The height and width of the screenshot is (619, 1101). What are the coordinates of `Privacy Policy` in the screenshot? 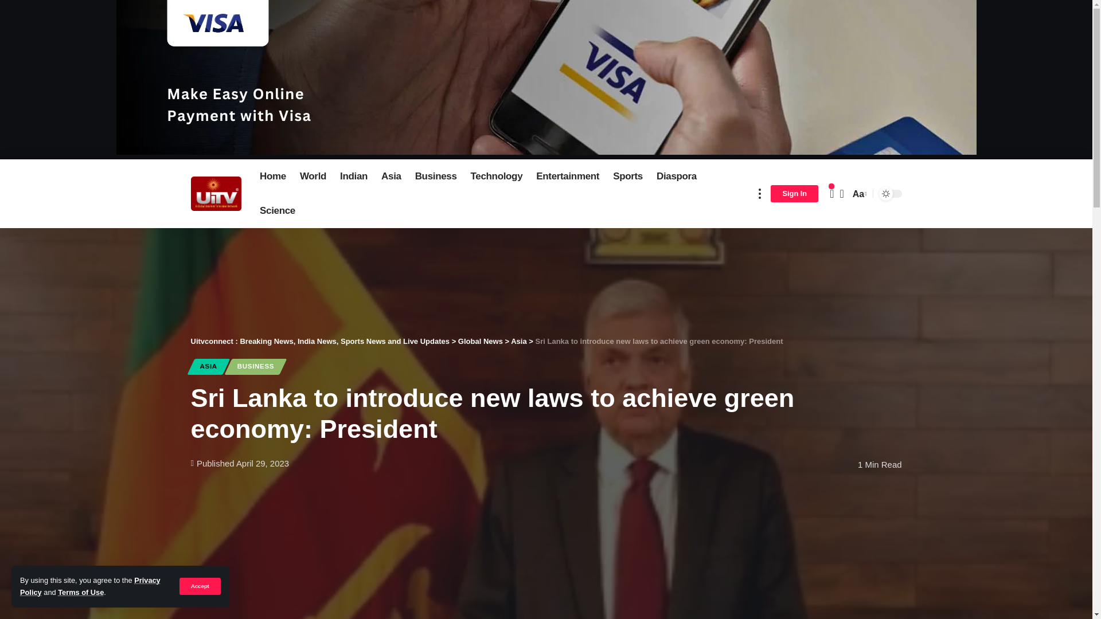 It's located at (90, 586).